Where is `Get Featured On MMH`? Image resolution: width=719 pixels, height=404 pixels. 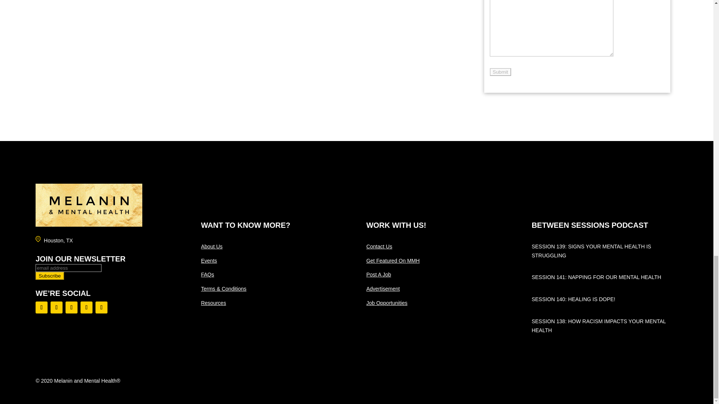
Get Featured On MMH is located at coordinates (392, 261).